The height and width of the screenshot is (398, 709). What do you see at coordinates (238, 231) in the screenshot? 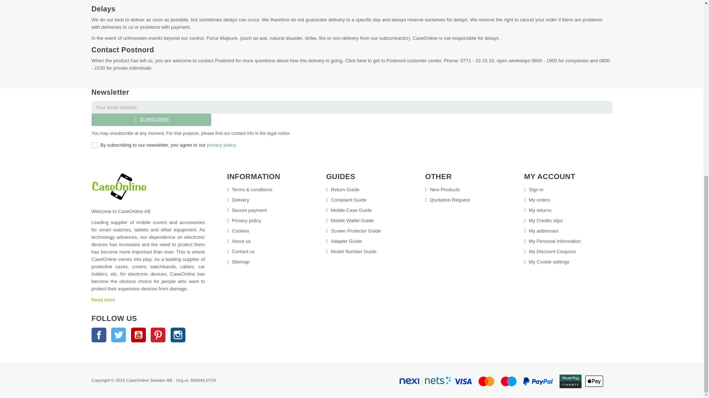
I see `Cookies` at bounding box center [238, 231].